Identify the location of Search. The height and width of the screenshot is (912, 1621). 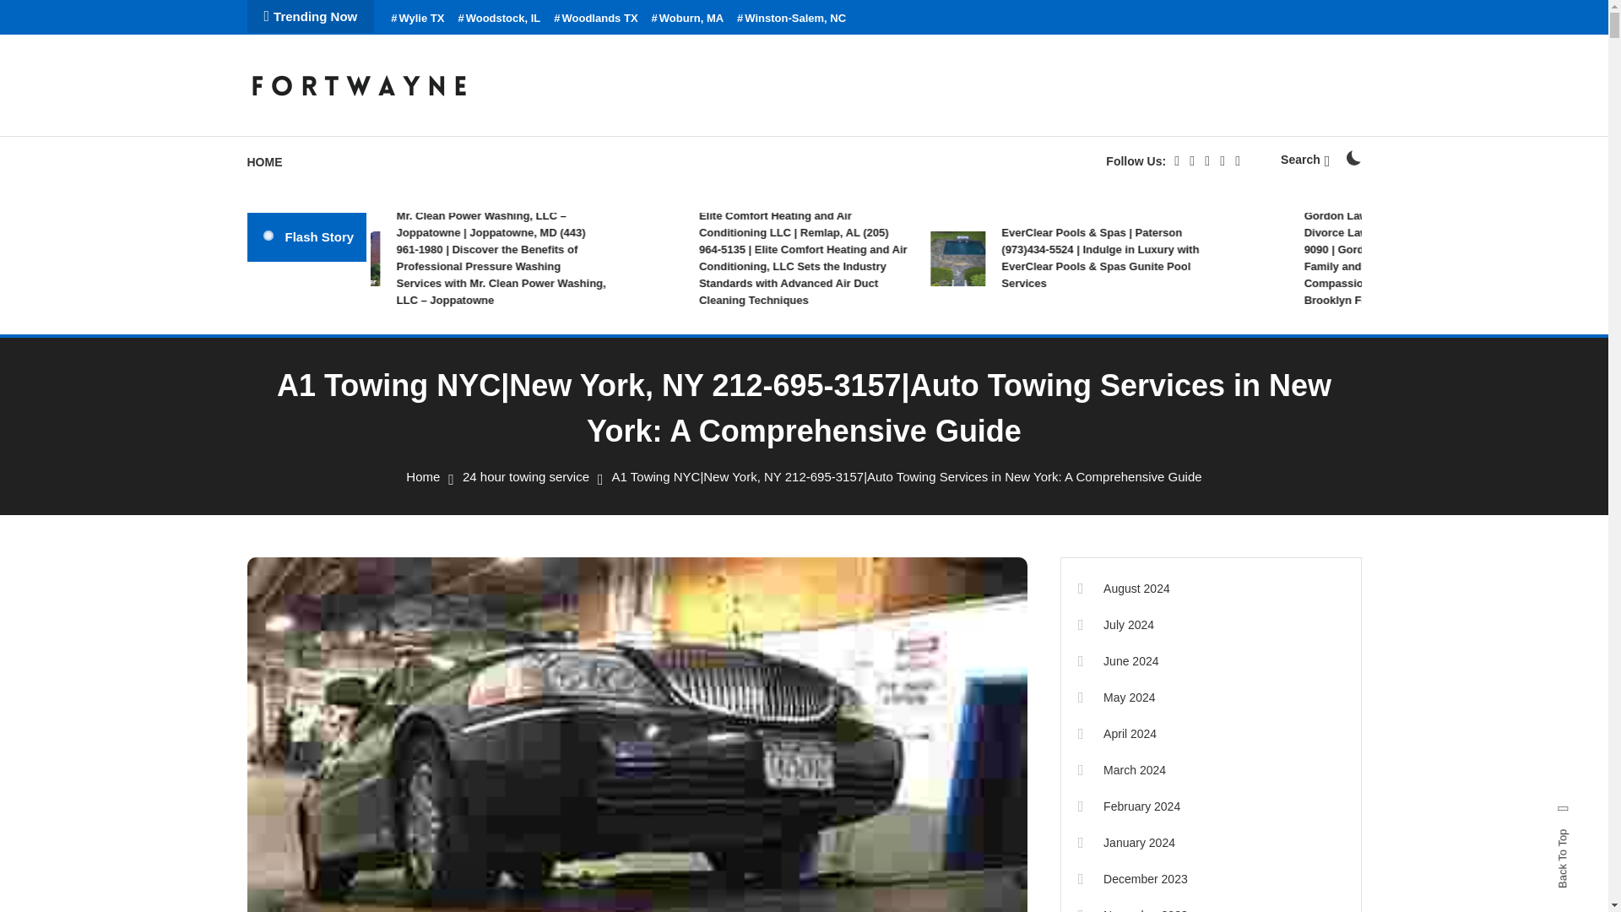
(1304, 159).